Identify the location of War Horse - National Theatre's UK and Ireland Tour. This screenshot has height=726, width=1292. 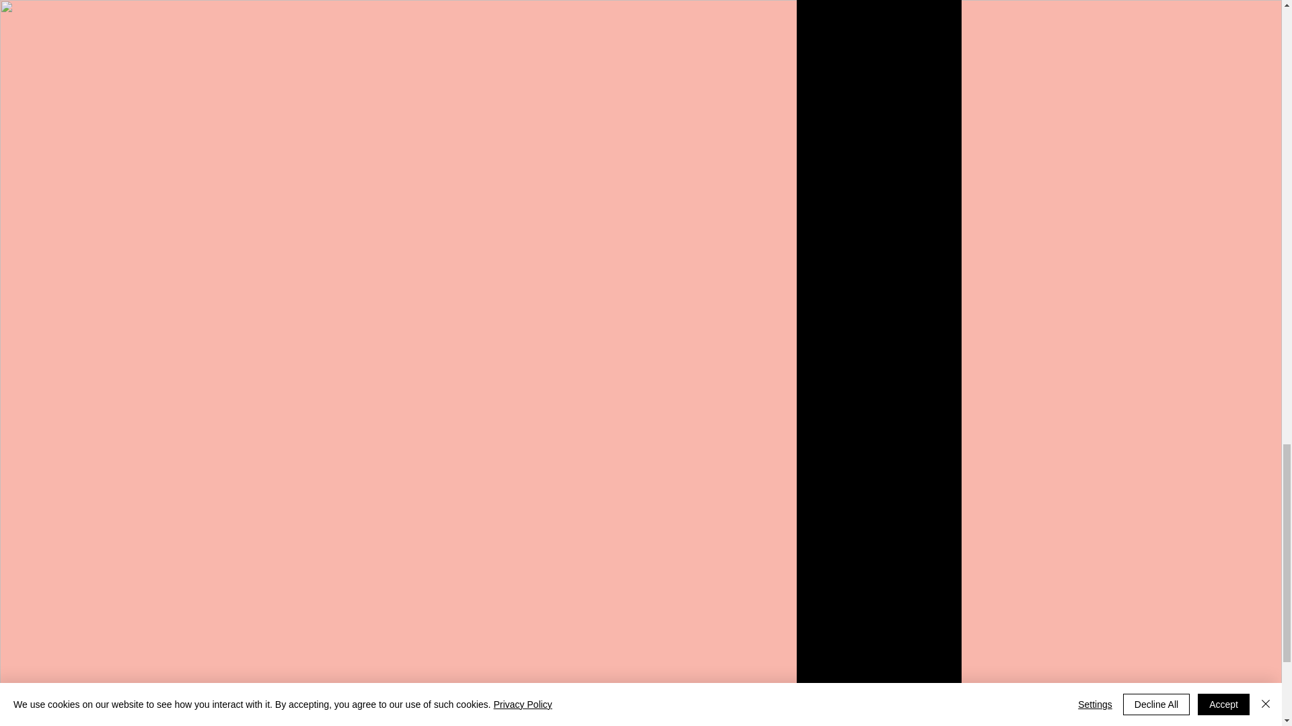
(879, 11).